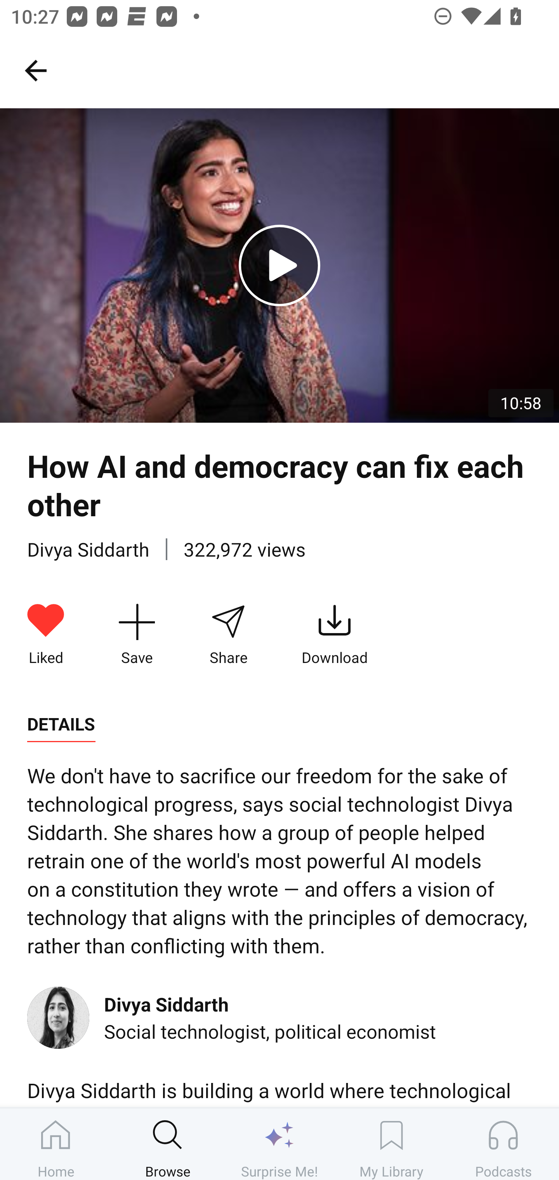 This screenshot has width=559, height=1180. Describe the element at coordinates (168, 1144) in the screenshot. I see `Browse` at that location.